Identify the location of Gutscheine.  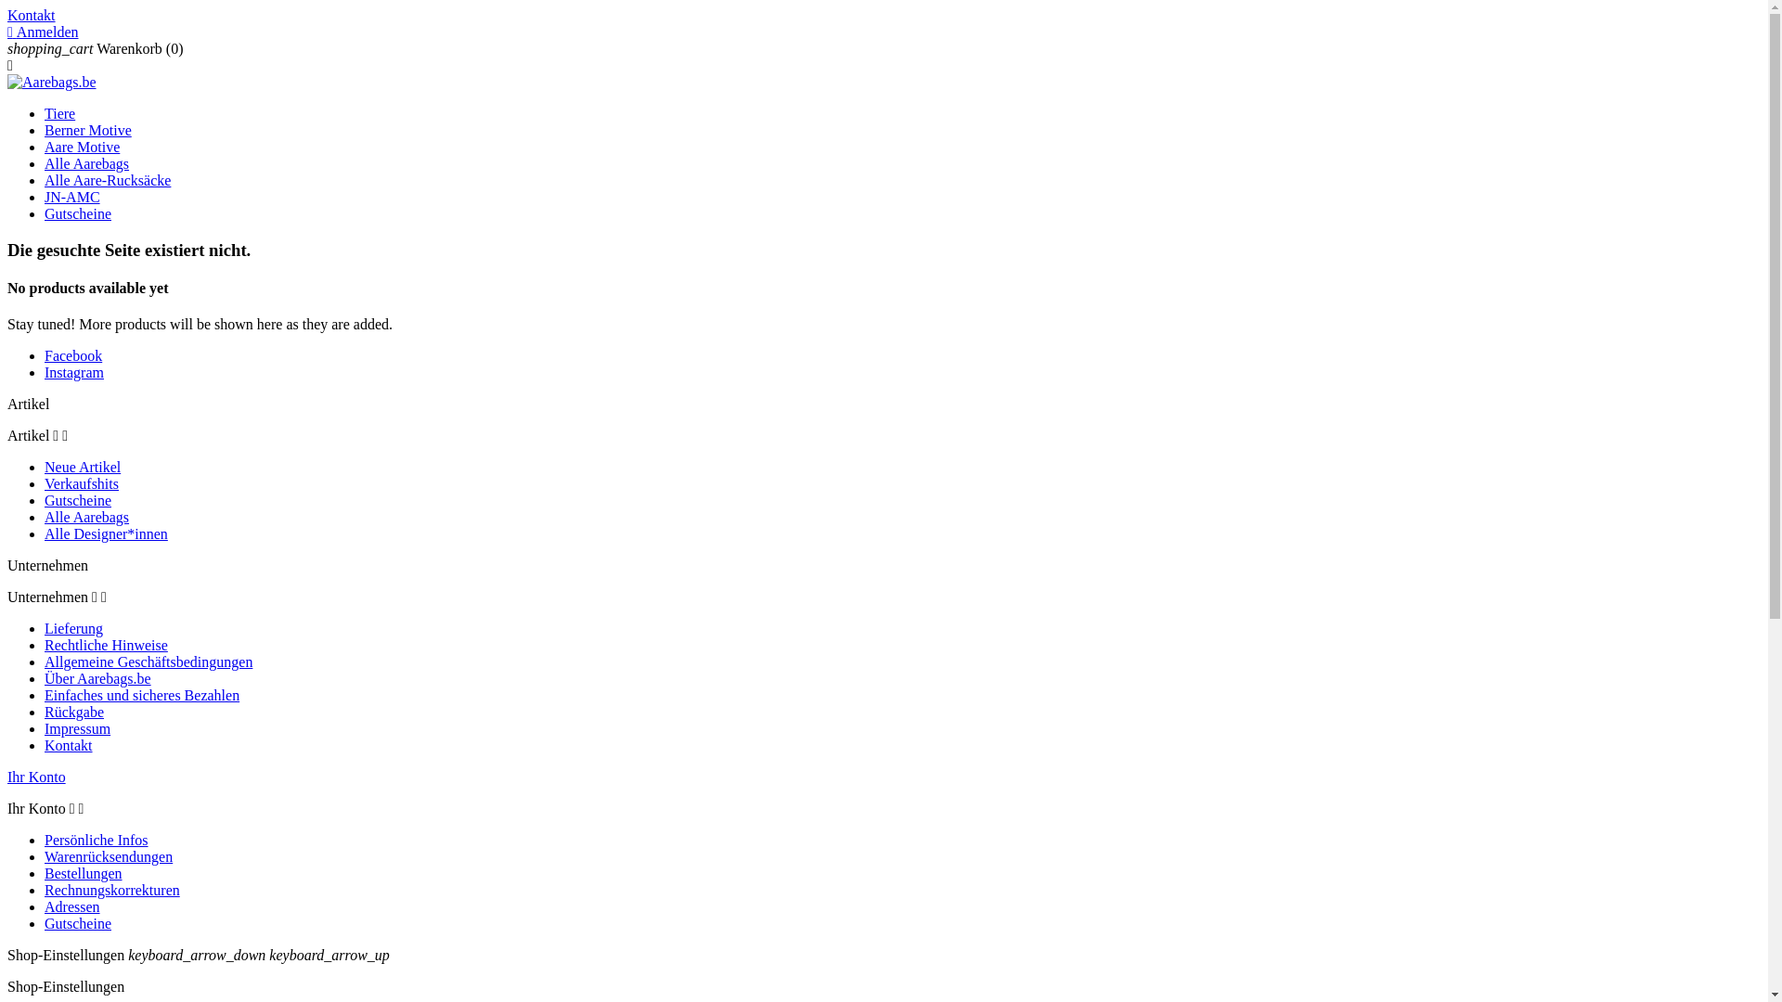
(78, 501).